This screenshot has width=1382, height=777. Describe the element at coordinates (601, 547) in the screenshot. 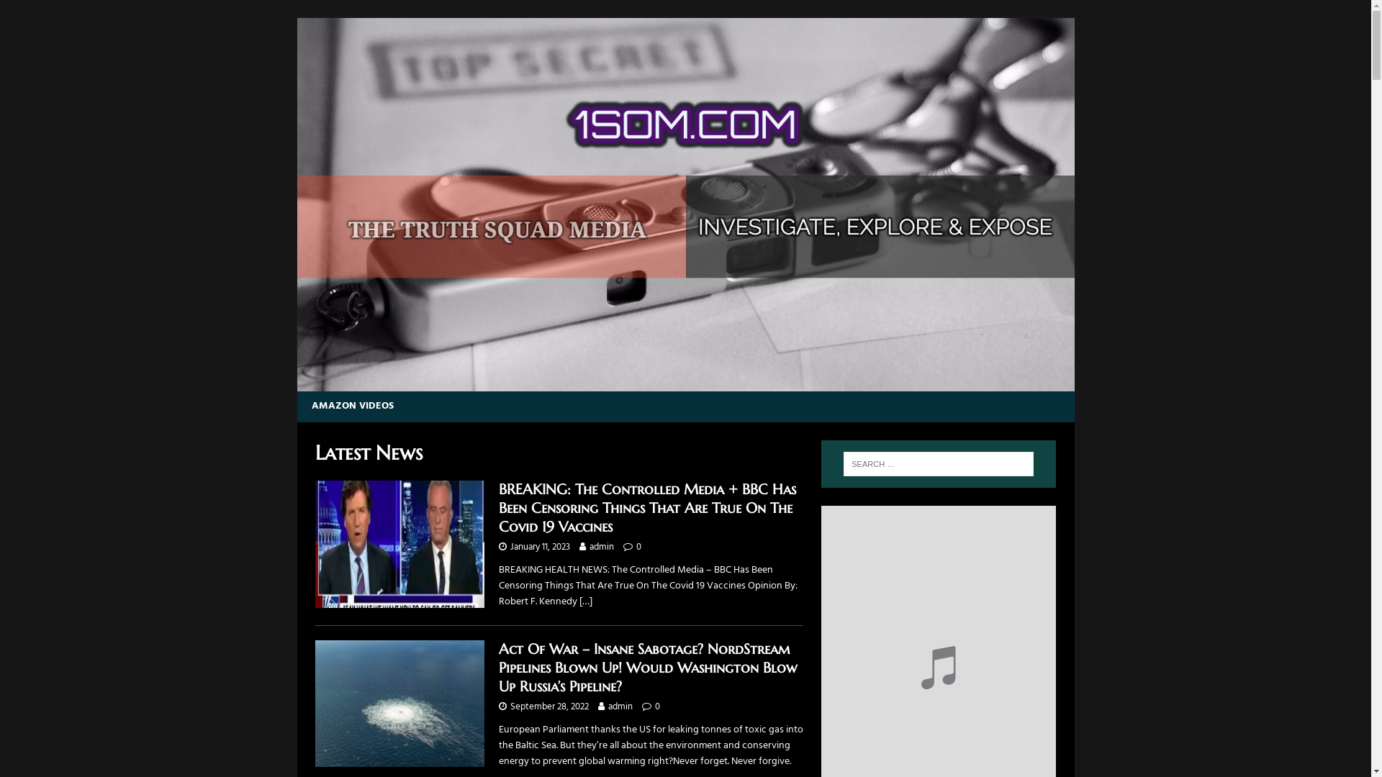

I see `admin` at that location.